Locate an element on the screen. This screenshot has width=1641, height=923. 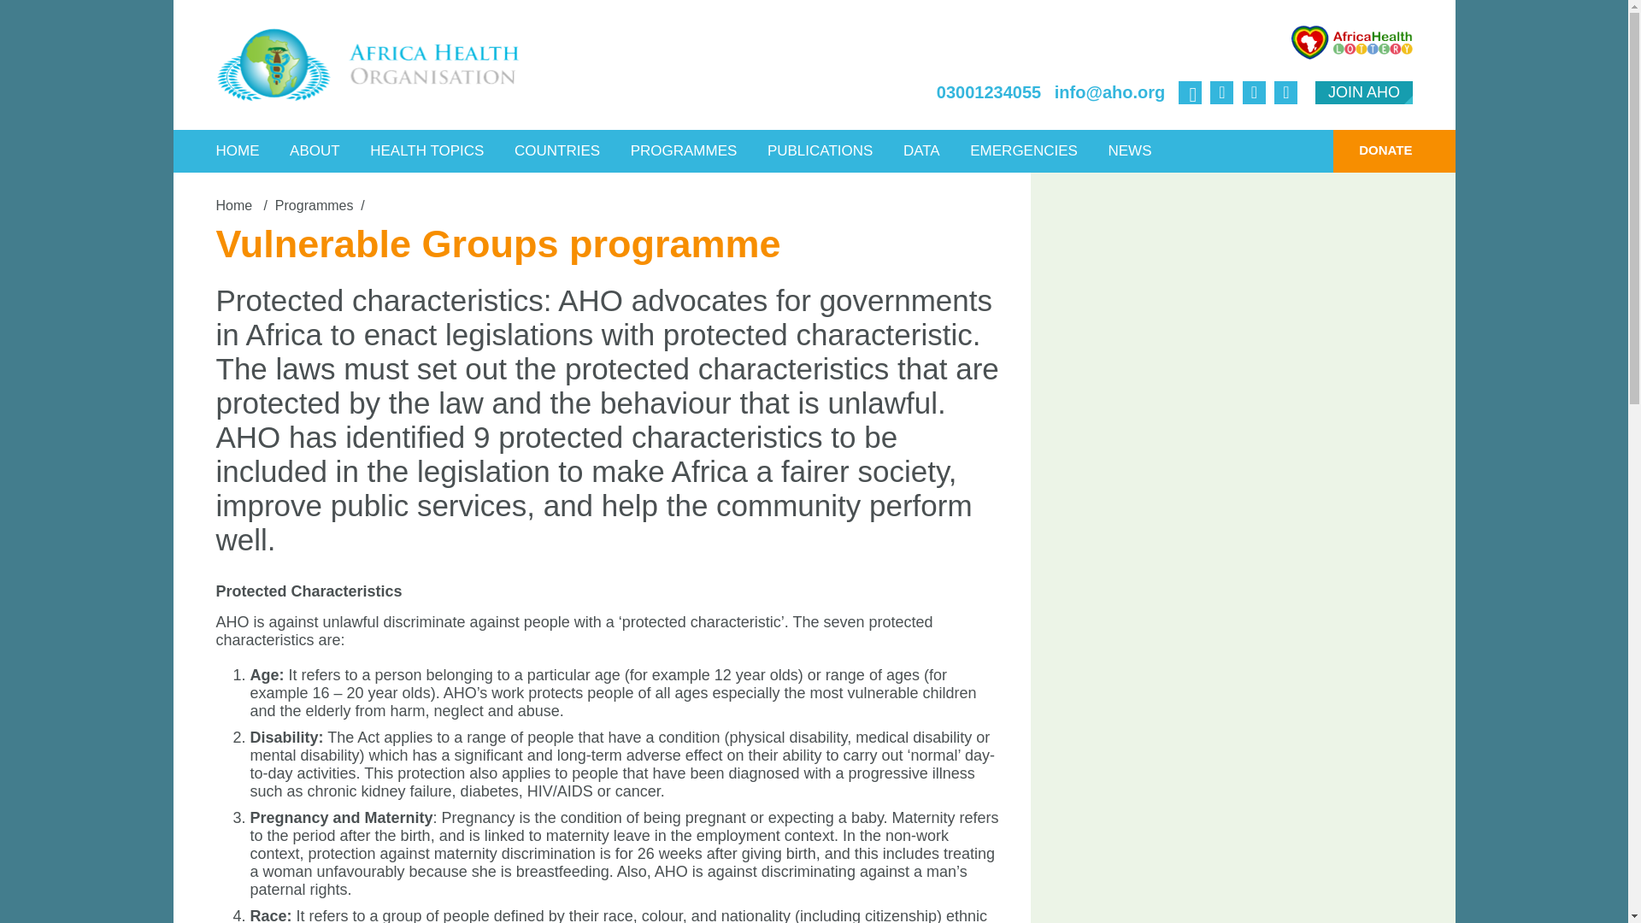
JOIN AHO is located at coordinates (1364, 92).